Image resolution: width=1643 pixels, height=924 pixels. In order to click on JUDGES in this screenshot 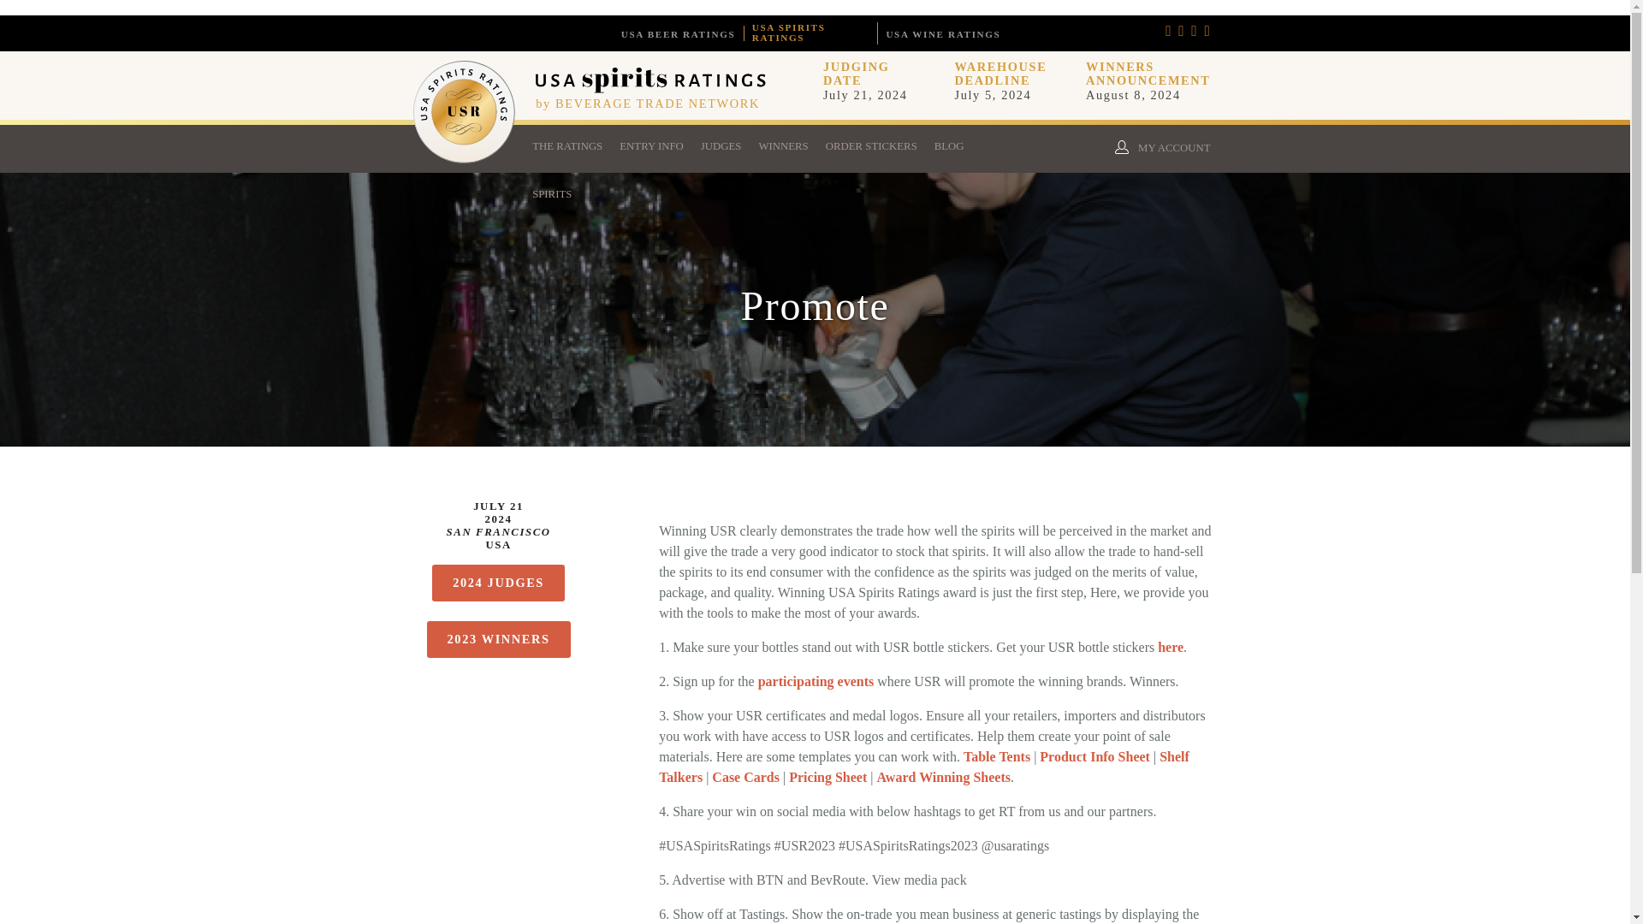, I will do `click(721, 148)`.